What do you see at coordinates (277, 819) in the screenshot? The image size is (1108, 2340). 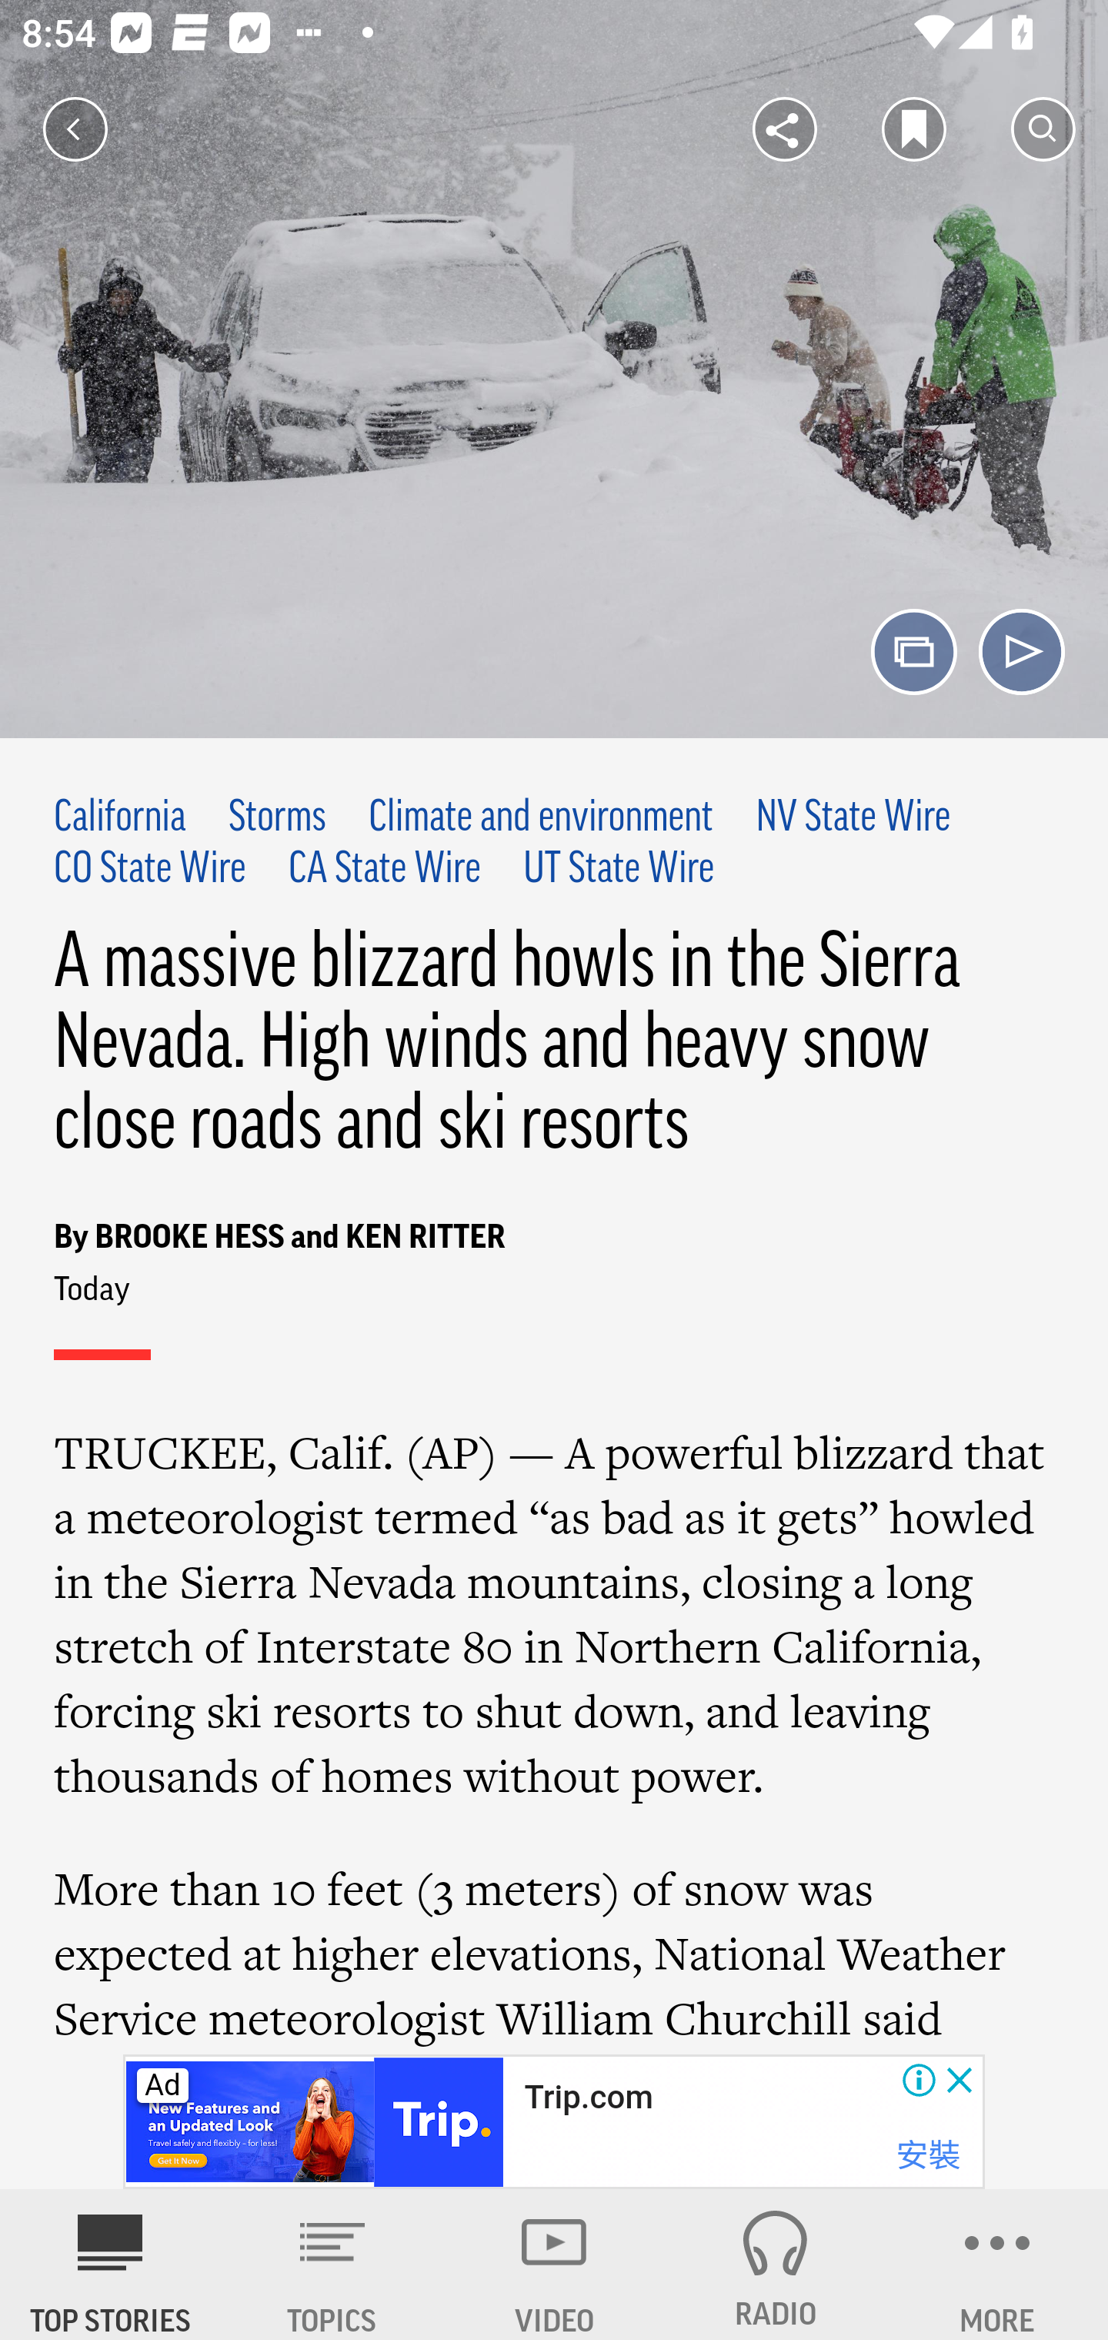 I see `Storms` at bounding box center [277, 819].